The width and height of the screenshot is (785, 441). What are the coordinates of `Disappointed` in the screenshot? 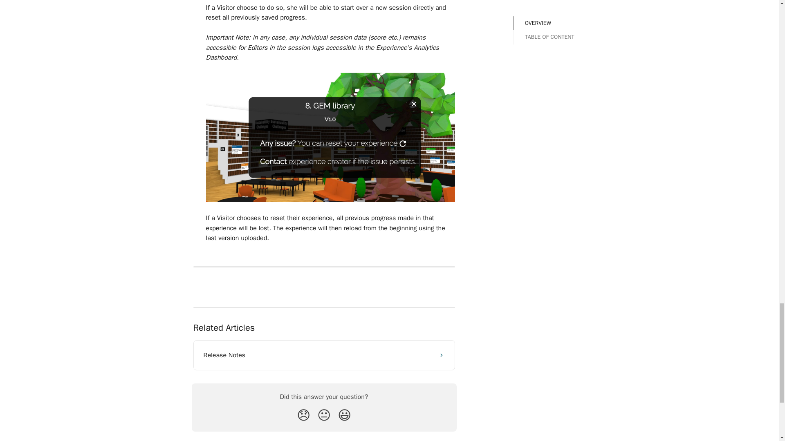 It's located at (303, 415).